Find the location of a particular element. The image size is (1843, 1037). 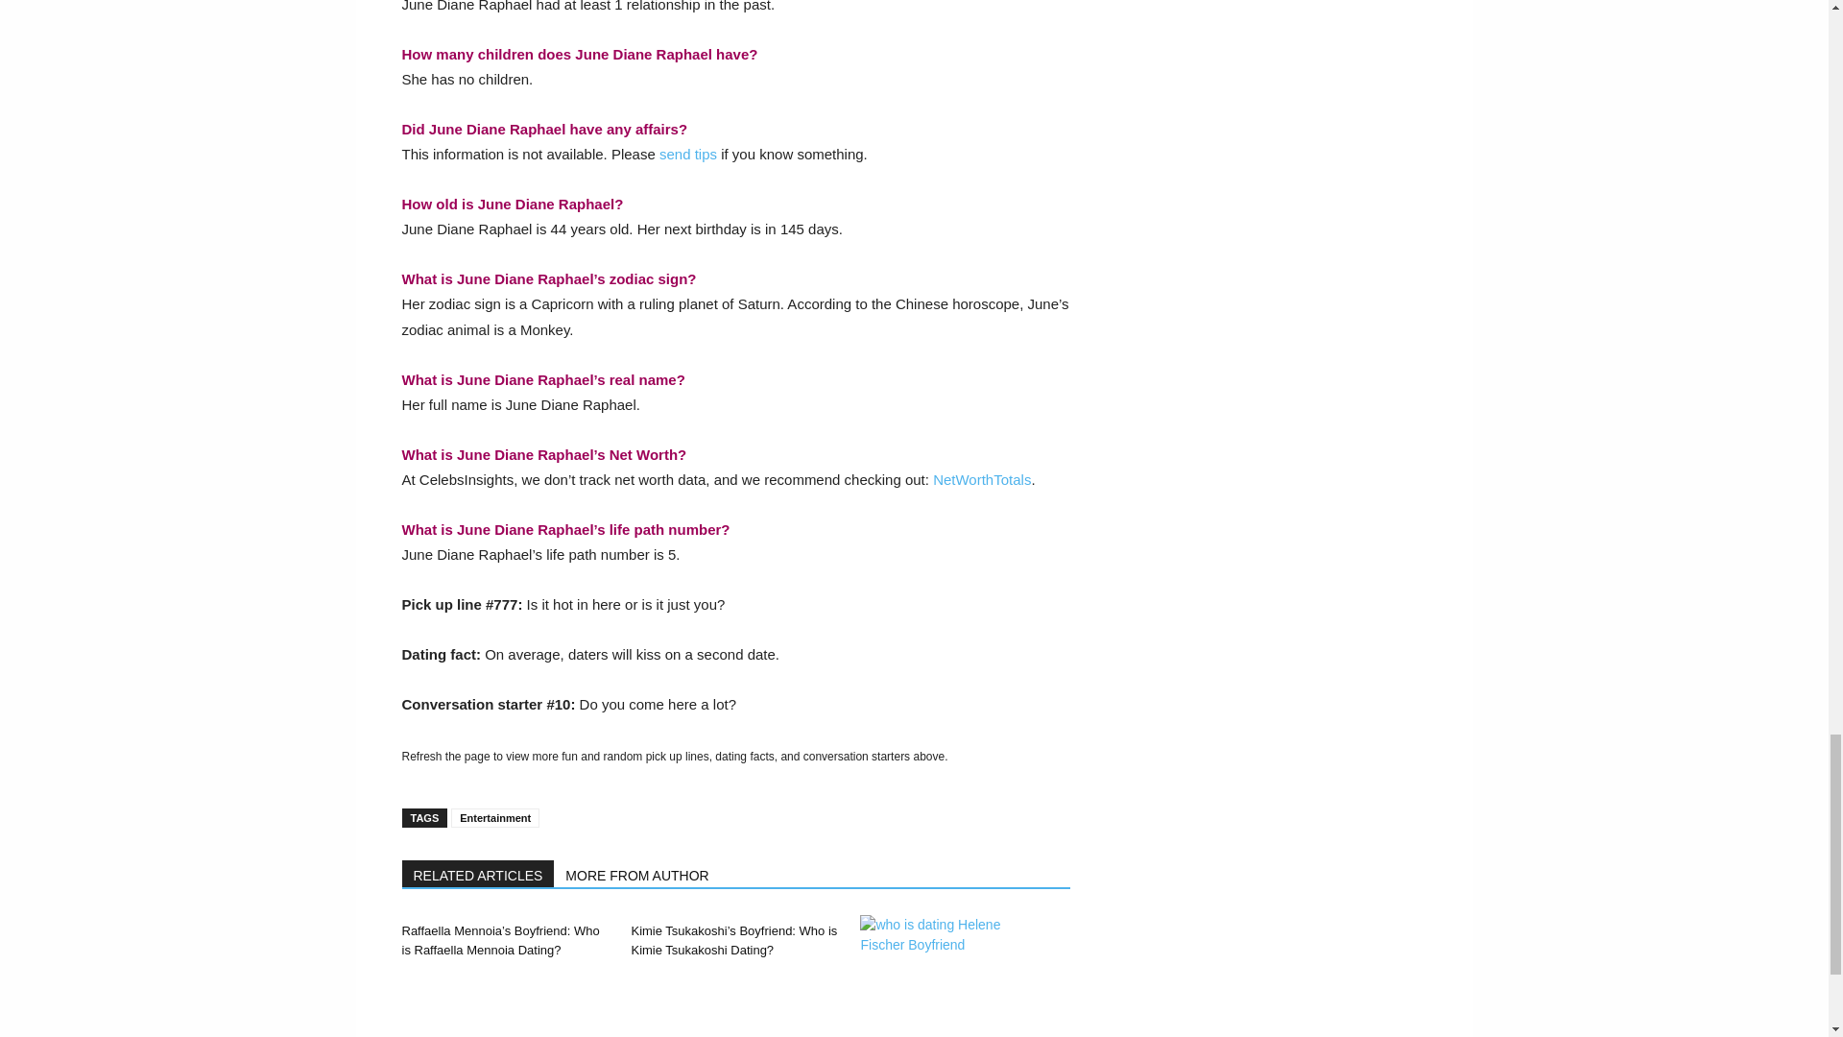

June Diane Raphael net worth status is located at coordinates (981, 479).